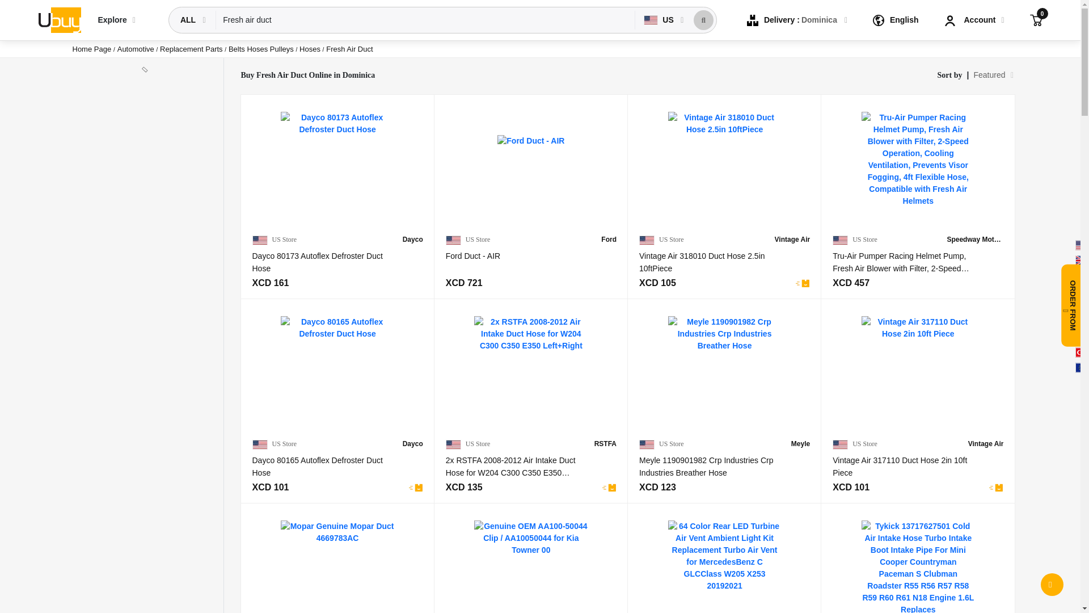 The width and height of the screenshot is (1089, 613). I want to click on Ubuy, so click(59, 19).